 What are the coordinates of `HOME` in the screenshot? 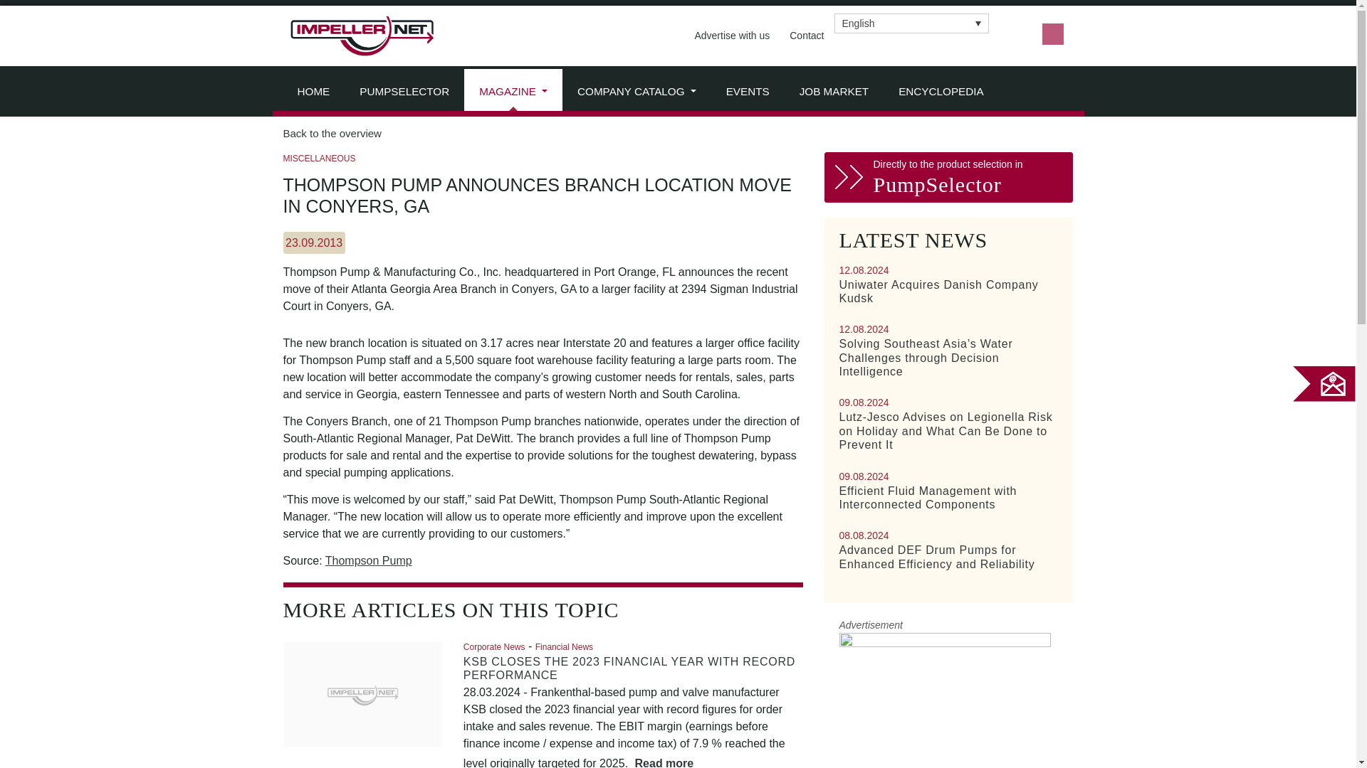 It's located at (313, 92).